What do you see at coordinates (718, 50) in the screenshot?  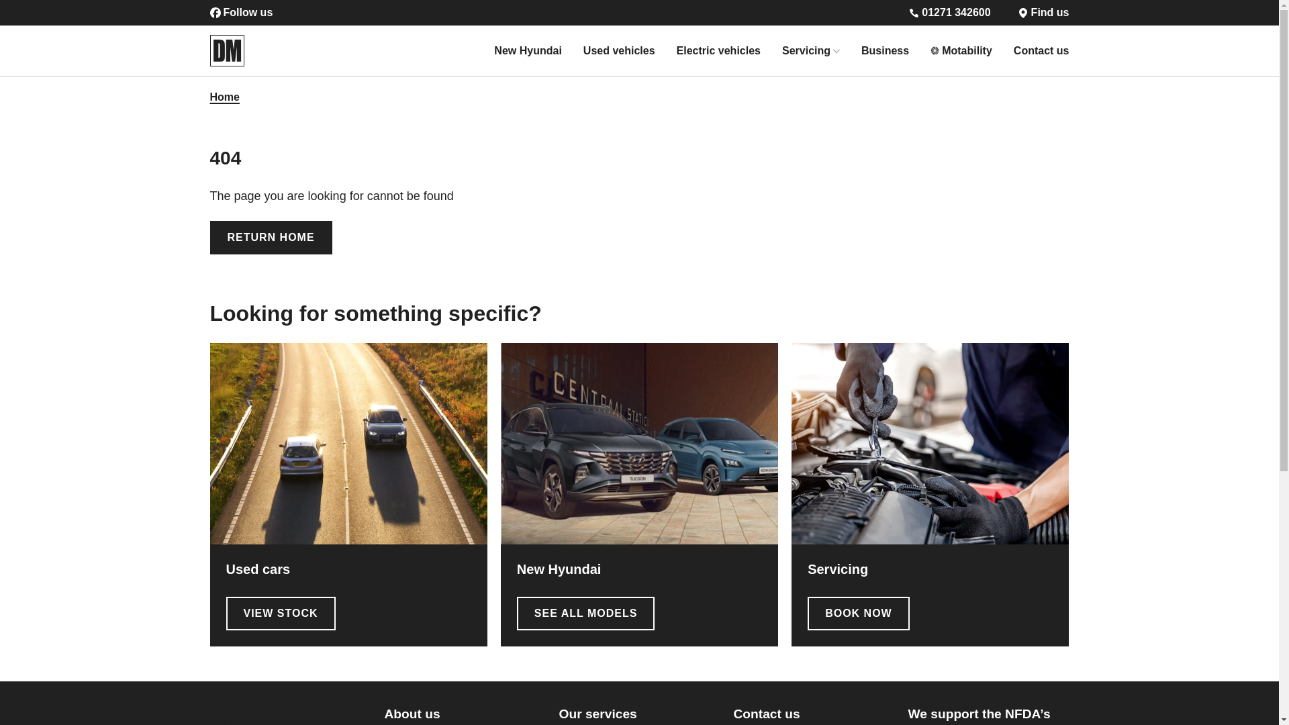 I see `Electric vehicles` at bounding box center [718, 50].